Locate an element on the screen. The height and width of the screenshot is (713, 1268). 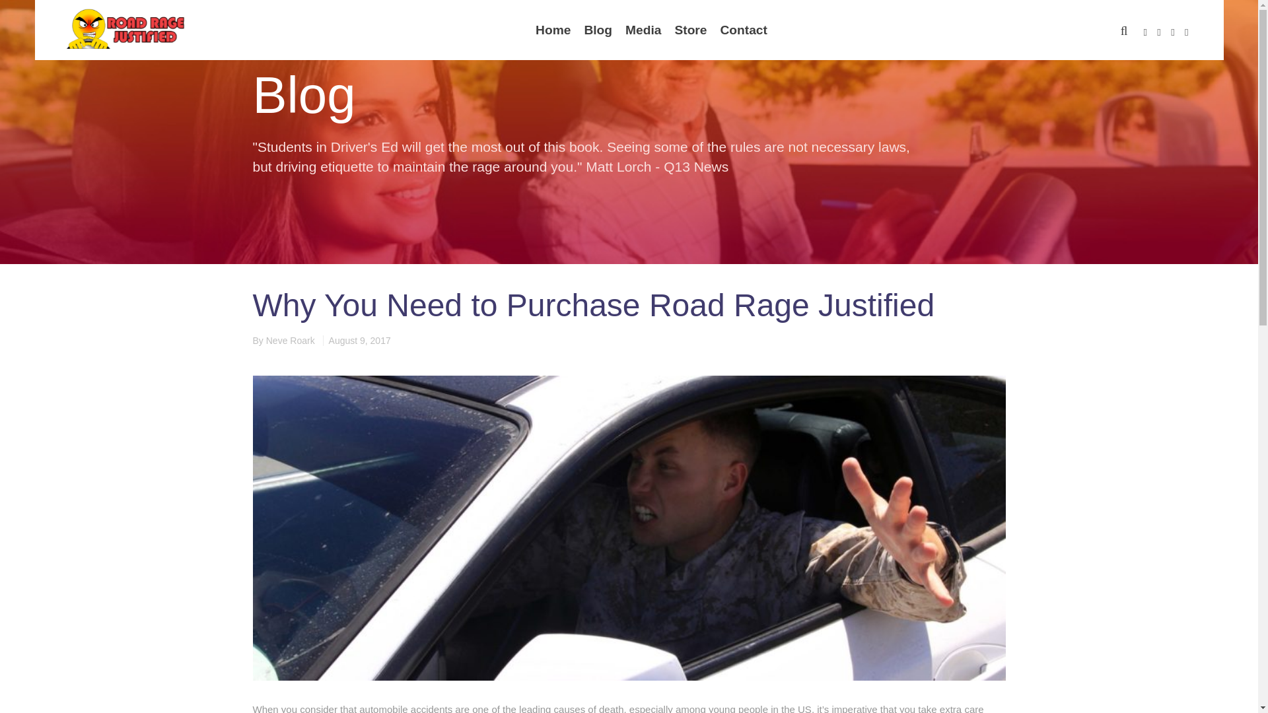
Neve Roark is located at coordinates (291, 340).